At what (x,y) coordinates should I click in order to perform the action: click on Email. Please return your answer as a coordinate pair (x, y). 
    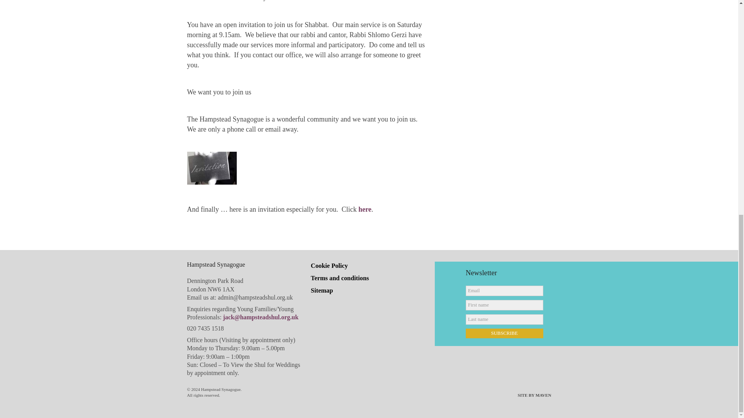
    Looking at the image, I should click on (504, 290).